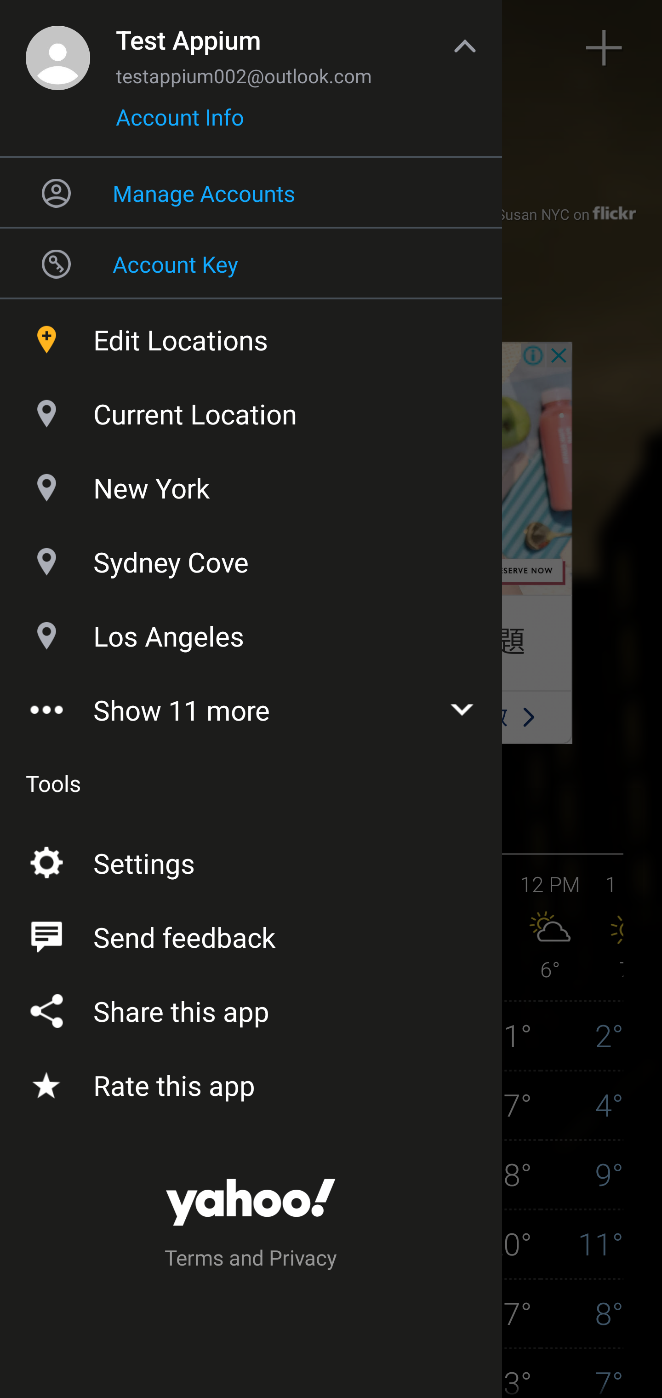 This screenshot has height=1398, width=662. What do you see at coordinates (251, 336) in the screenshot?
I see `Edit Locations` at bounding box center [251, 336].